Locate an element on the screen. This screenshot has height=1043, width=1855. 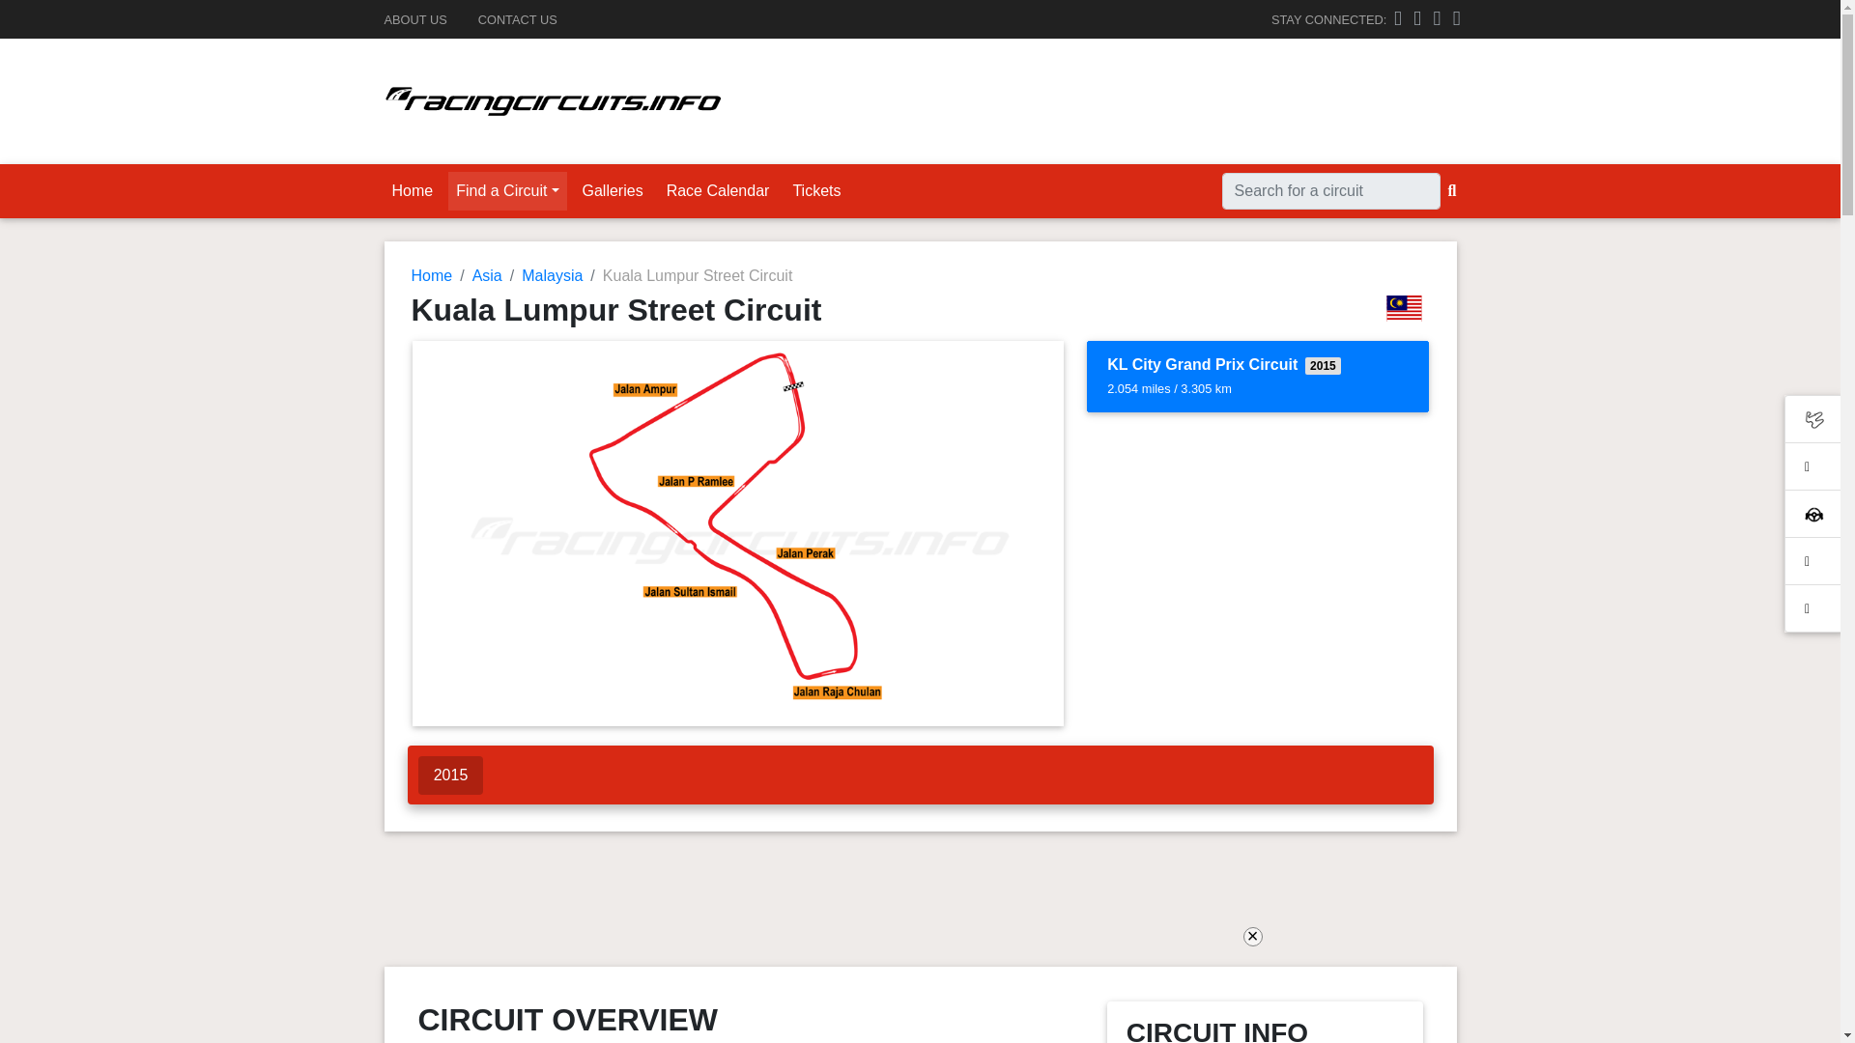
Race Calendar is located at coordinates (717, 191).